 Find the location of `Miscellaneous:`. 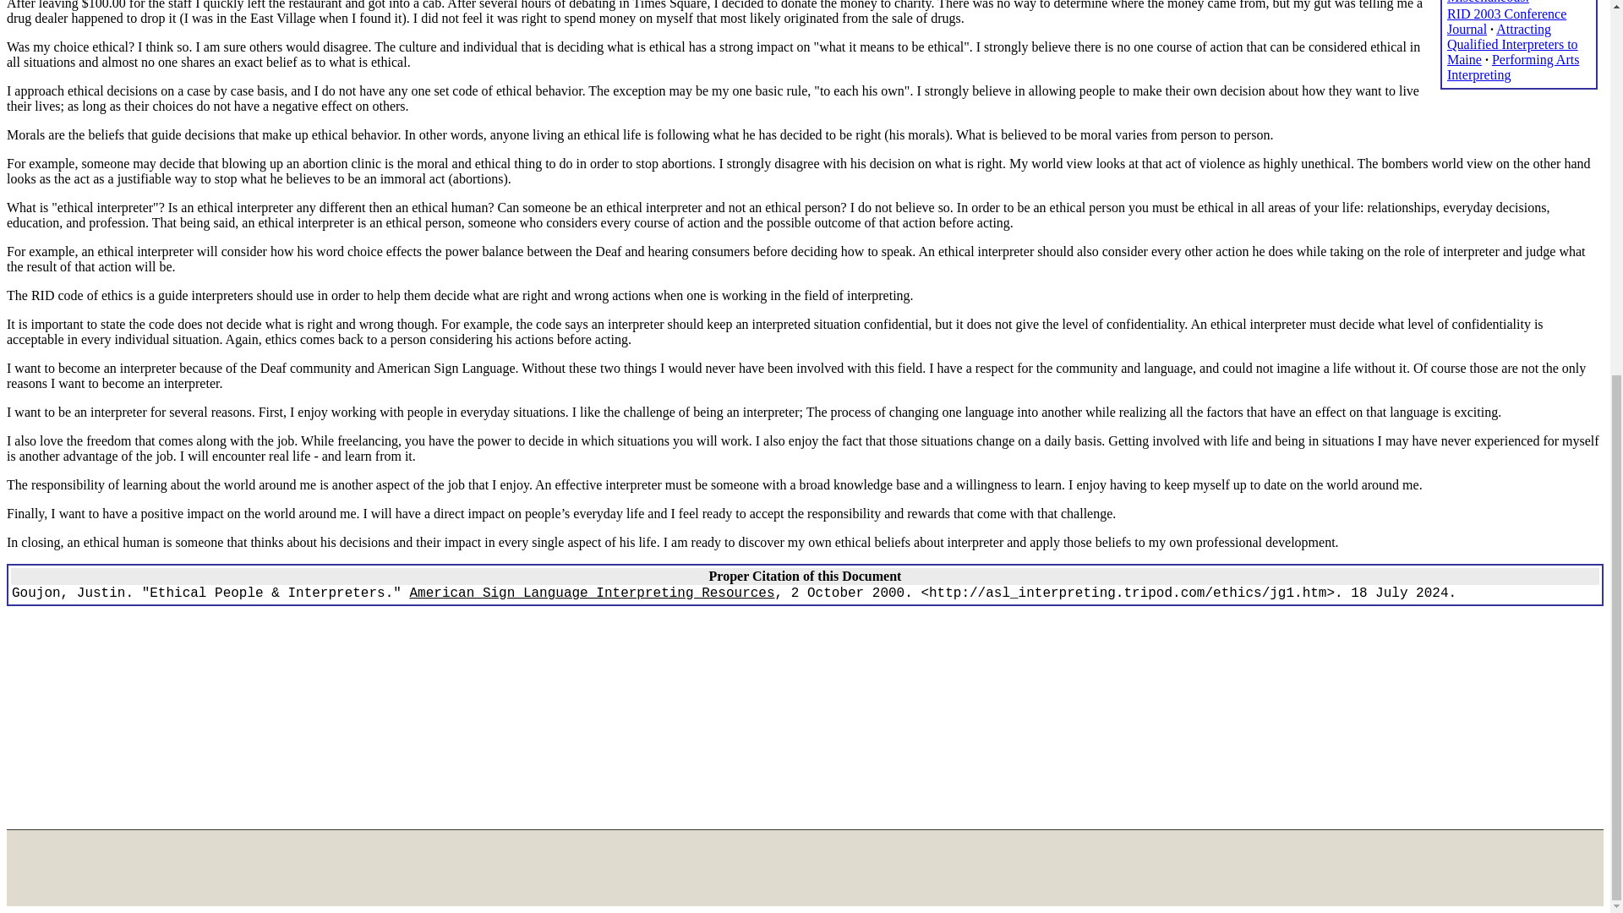

Miscellaneous: is located at coordinates (1488, 2).